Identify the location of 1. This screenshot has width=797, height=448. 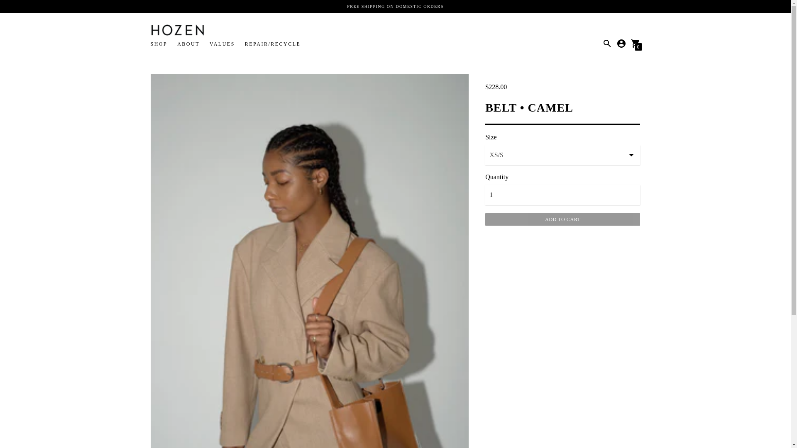
(562, 195).